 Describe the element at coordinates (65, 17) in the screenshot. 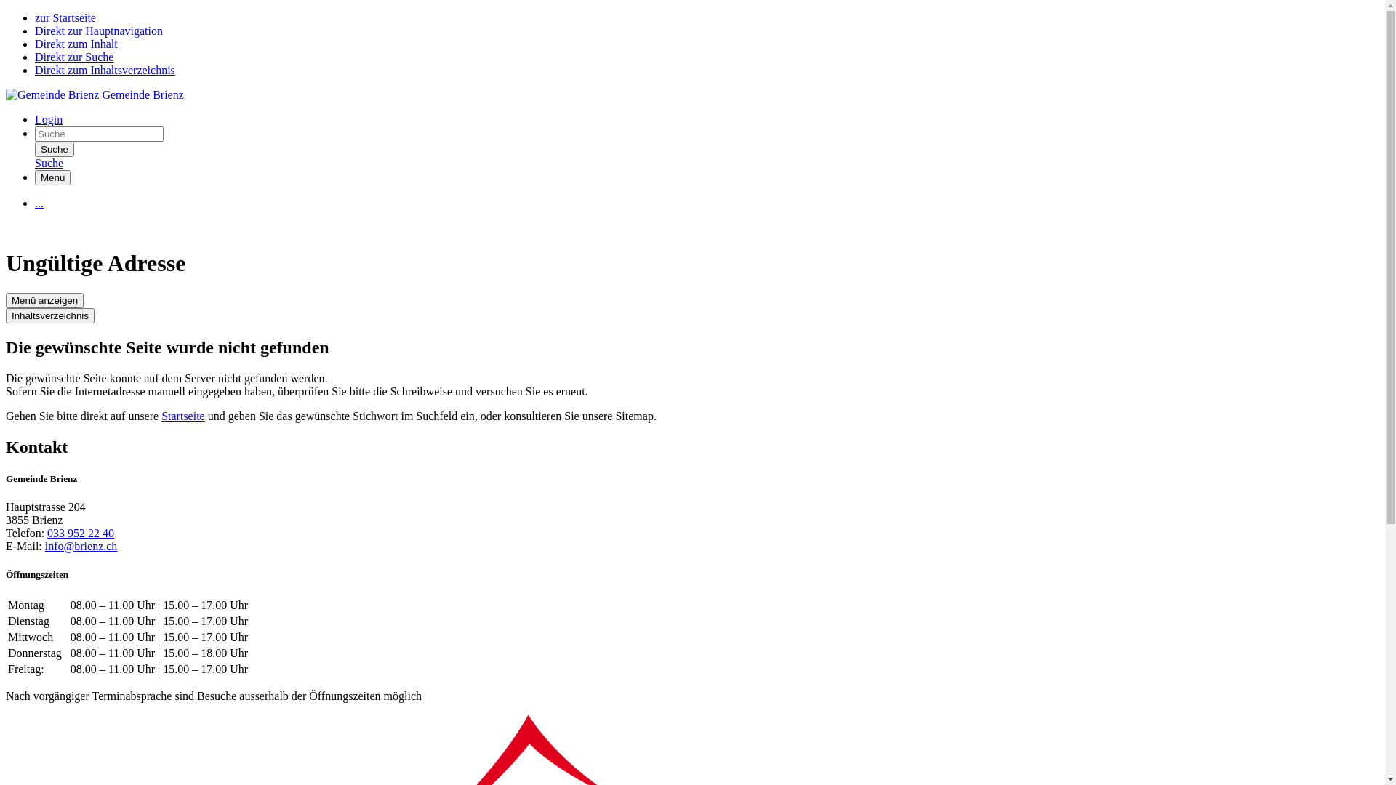

I see `zur Startseite` at that location.